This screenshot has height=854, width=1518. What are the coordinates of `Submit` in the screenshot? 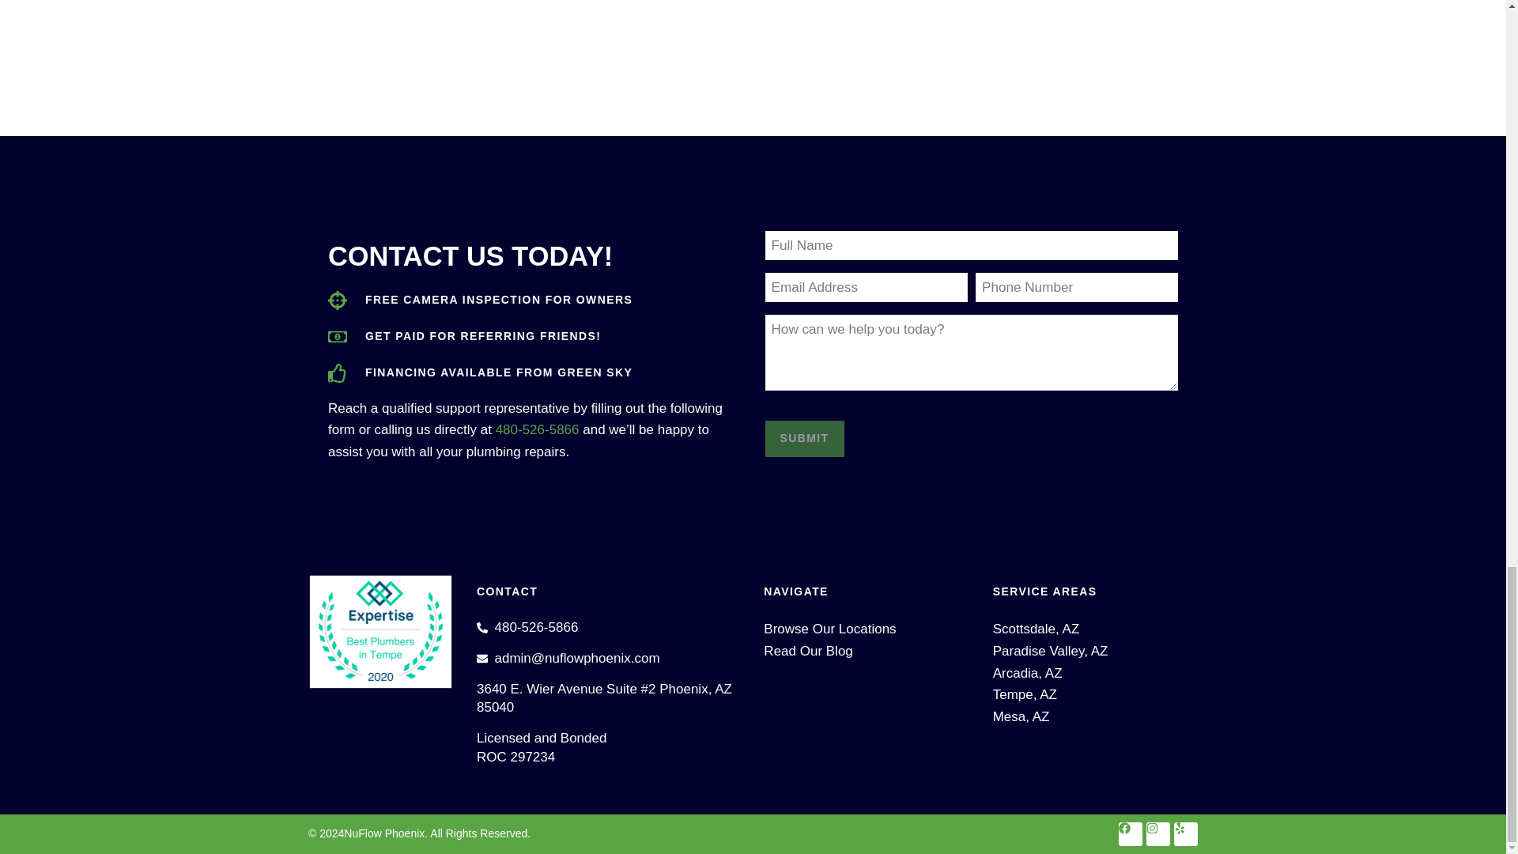 It's located at (804, 438).